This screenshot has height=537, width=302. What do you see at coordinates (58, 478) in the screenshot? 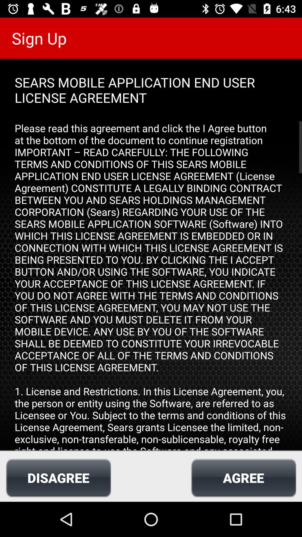
I see `select icon at the bottom left corner` at bounding box center [58, 478].